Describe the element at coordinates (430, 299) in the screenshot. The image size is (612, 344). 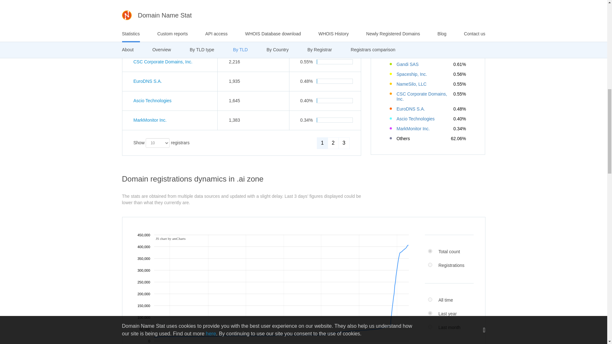
I see `all` at that location.